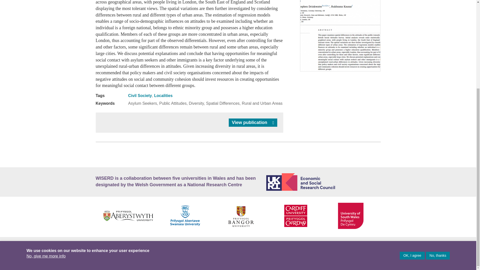 This screenshot has height=270, width=480. Describe the element at coordinates (105, 257) in the screenshot. I see `Facebook` at that location.